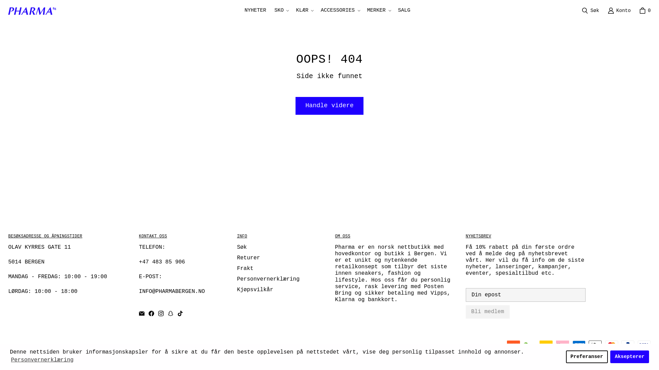 The height and width of the screenshot is (370, 659). I want to click on Visa, so click(644, 345).